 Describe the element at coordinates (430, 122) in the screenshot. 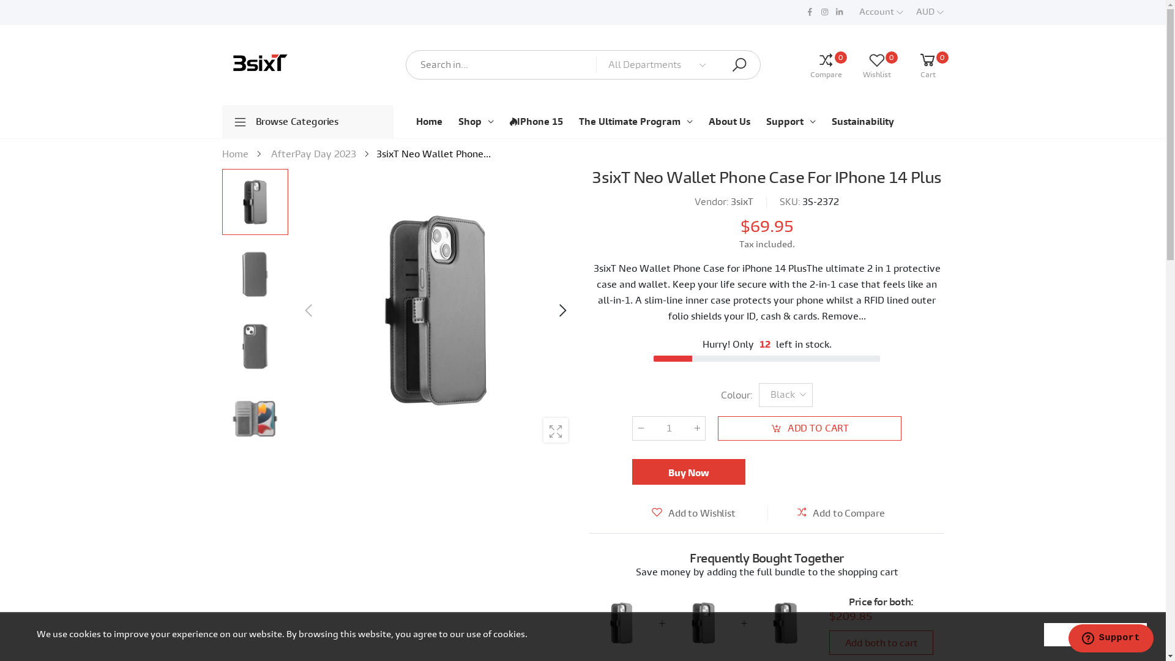

I see `Home` at that location.